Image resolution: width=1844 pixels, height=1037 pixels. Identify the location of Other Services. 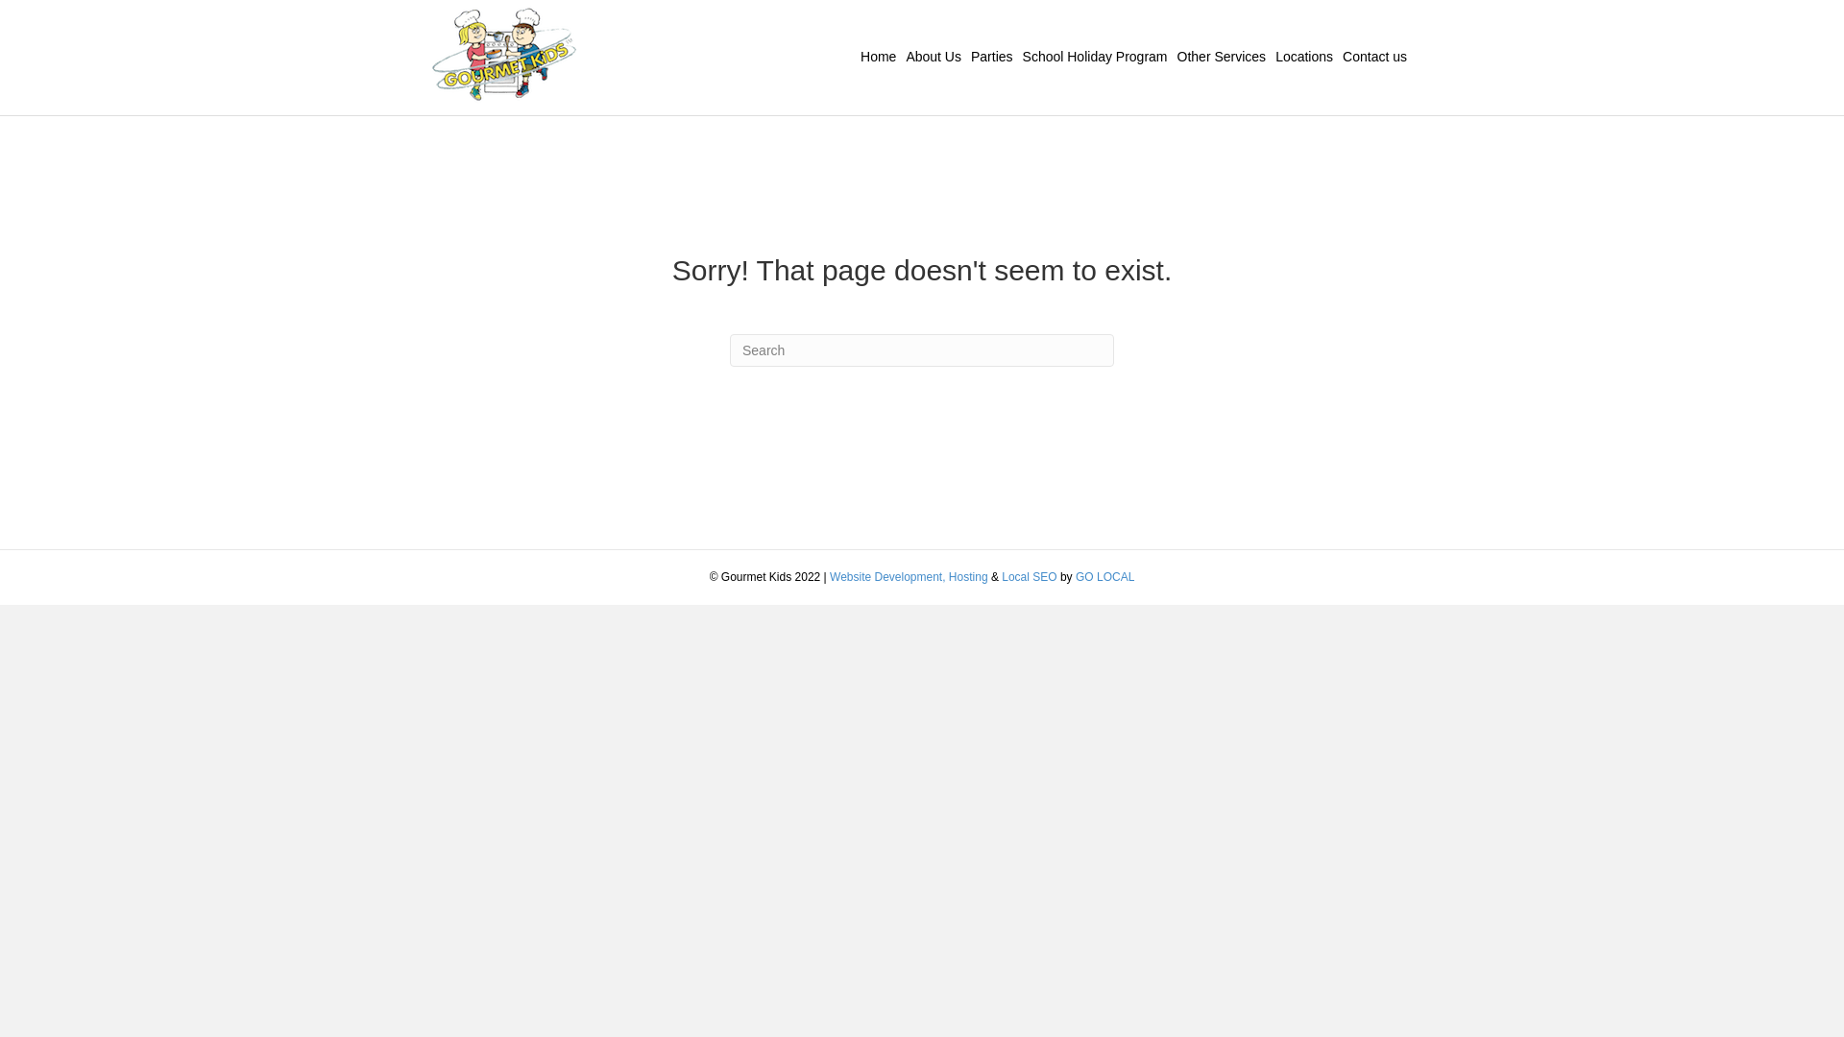
(1222, 58).